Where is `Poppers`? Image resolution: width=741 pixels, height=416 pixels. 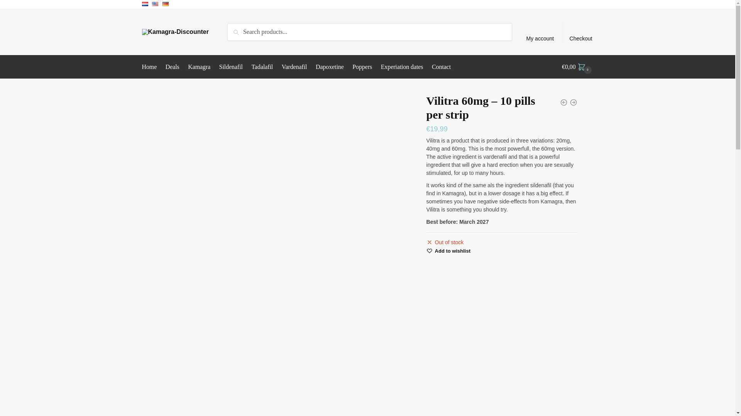 Poppers is located at coordinates (362, 67).